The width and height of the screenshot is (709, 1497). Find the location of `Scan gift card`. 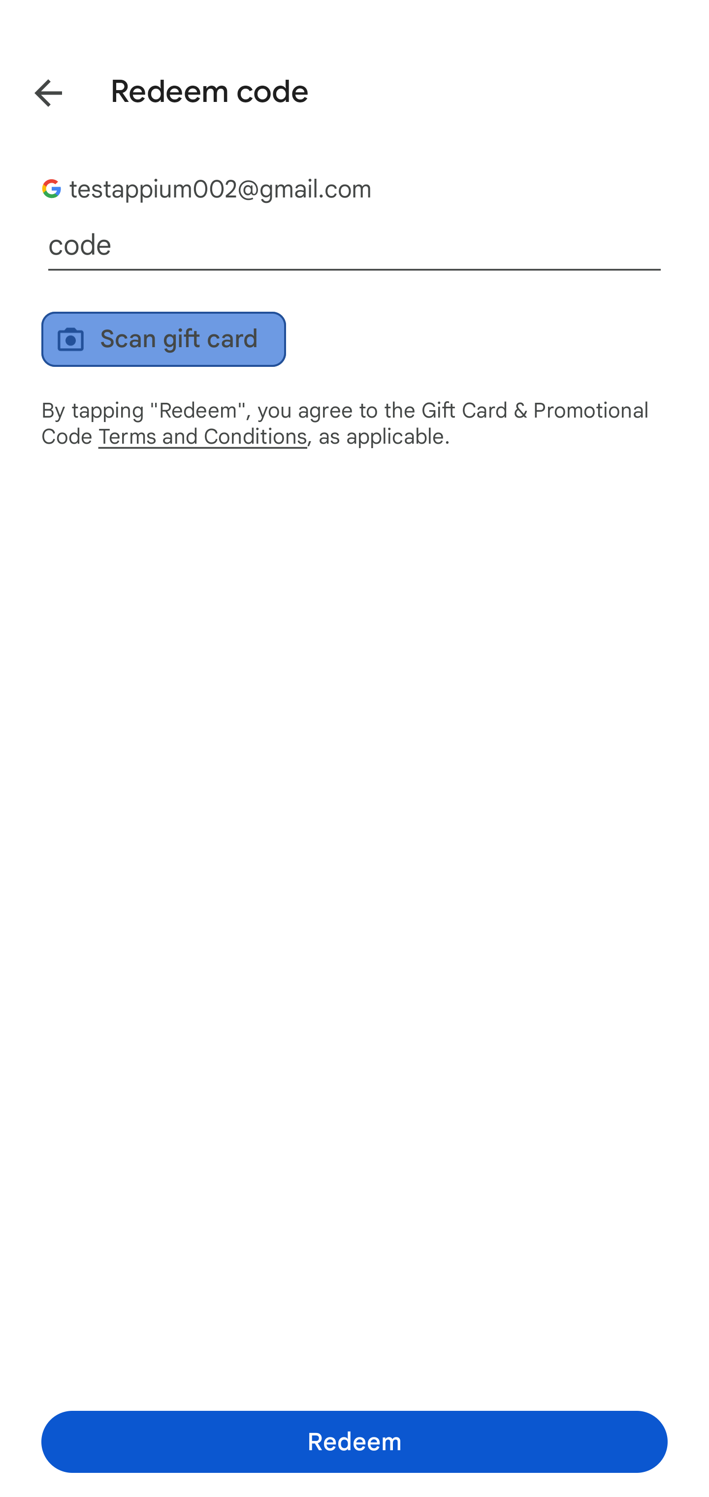

Scan gift card is located at coordinates (163, 339).